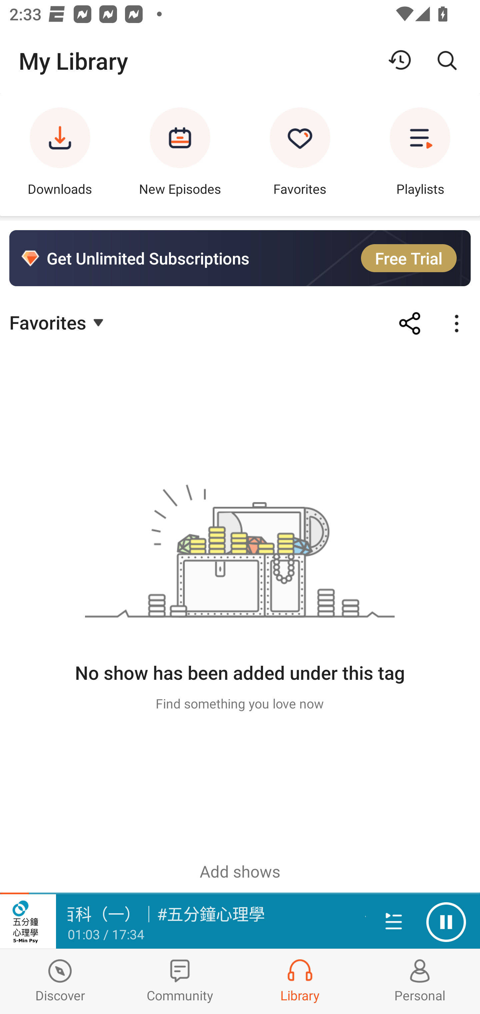  I want to click on Favorites, so click(300, 154).